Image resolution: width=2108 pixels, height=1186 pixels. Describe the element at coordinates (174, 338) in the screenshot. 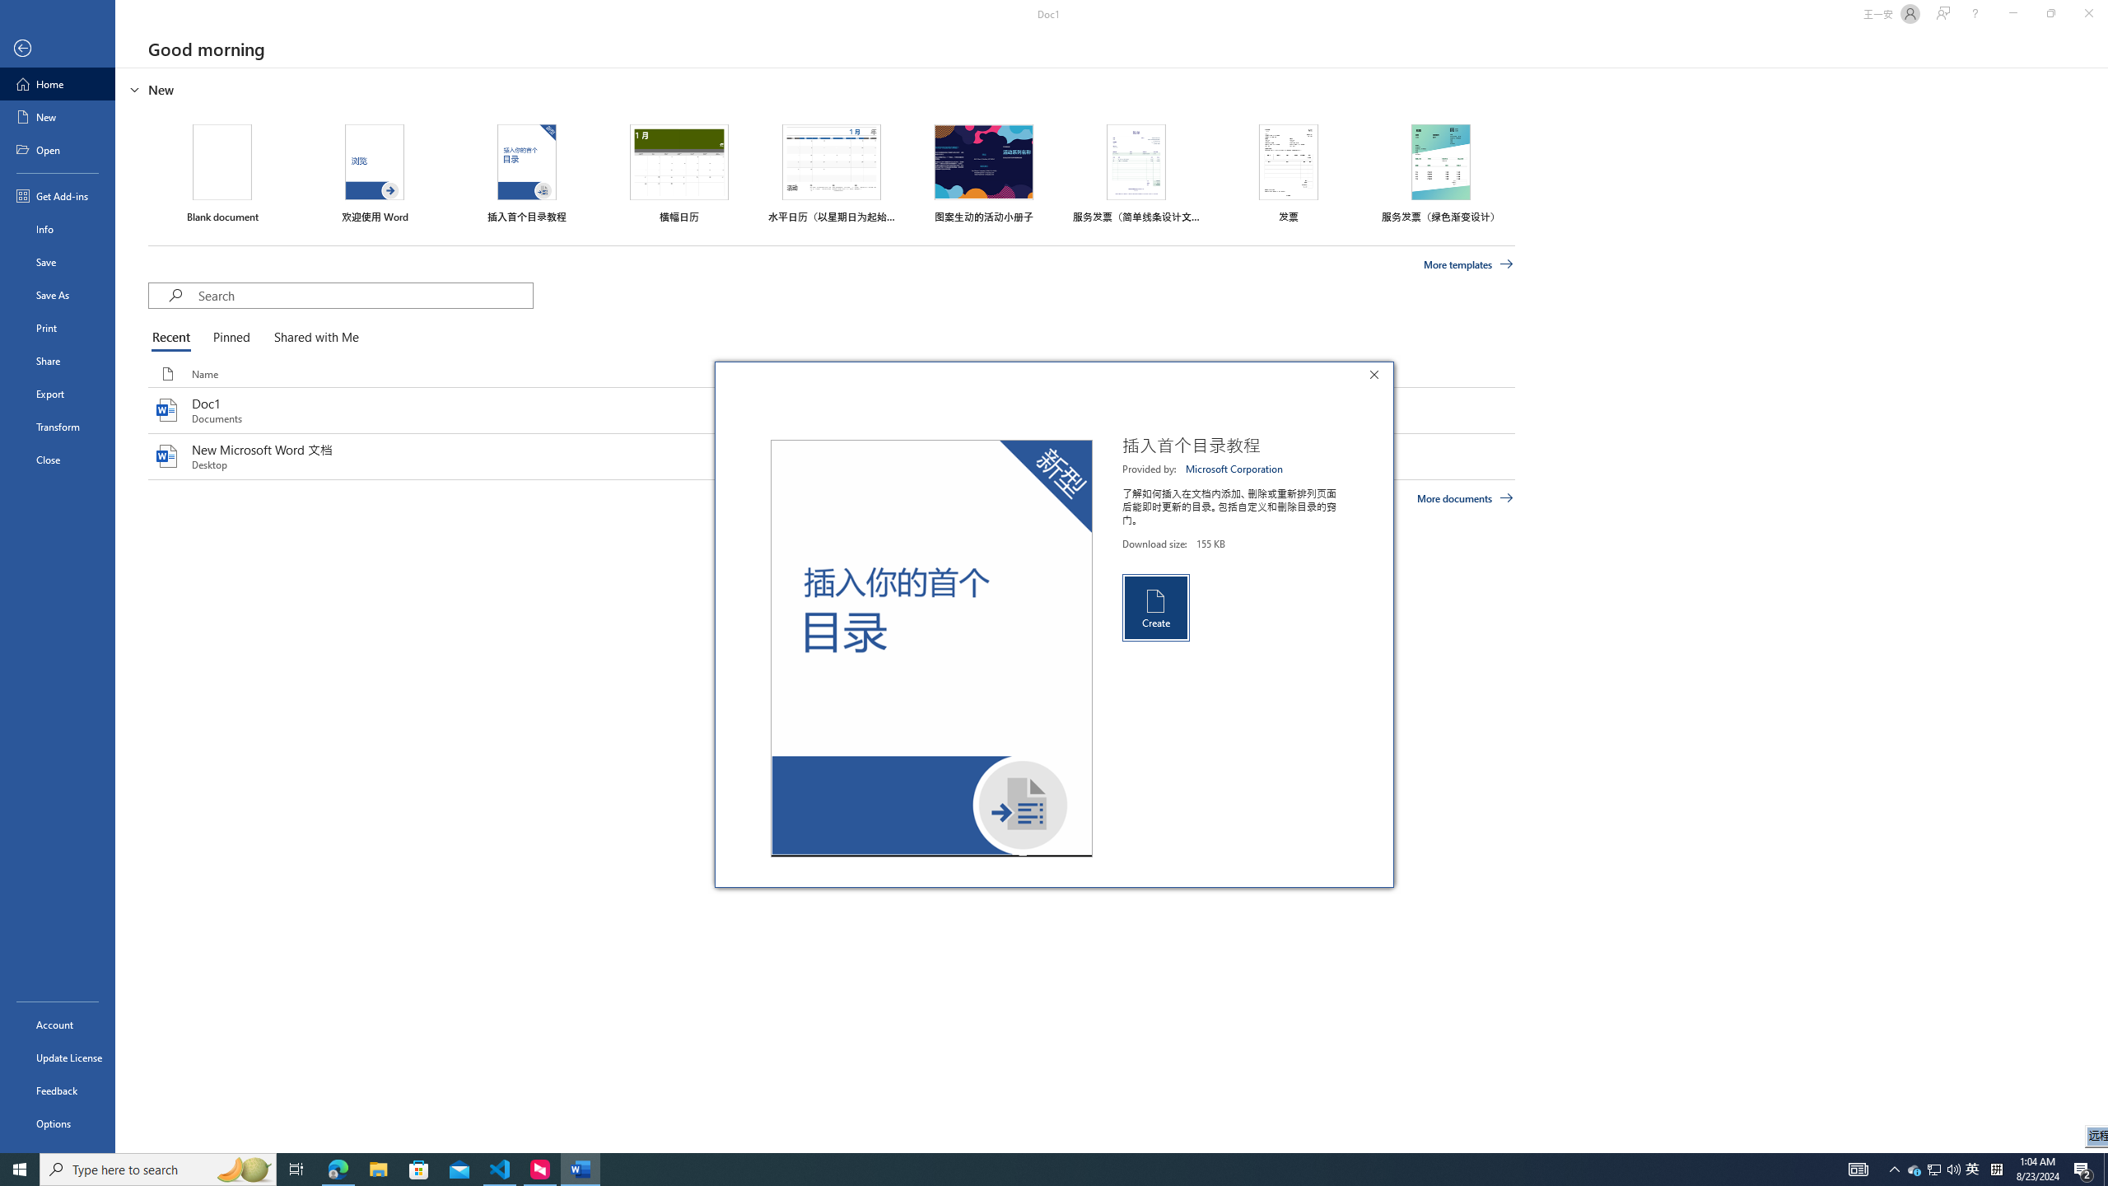

I see `Recent` at that location.